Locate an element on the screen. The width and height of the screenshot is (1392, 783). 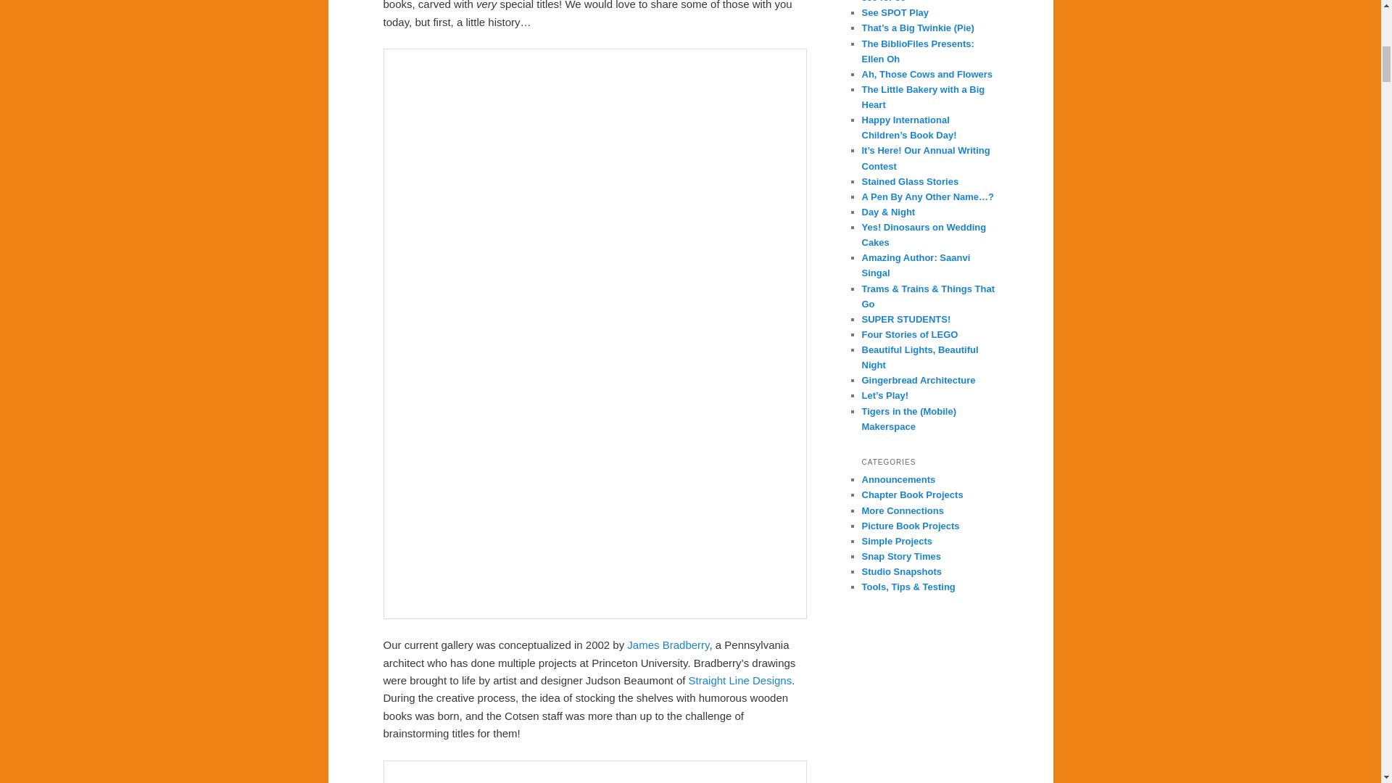
Straight Line Designs is located at coordinates (740, 680).